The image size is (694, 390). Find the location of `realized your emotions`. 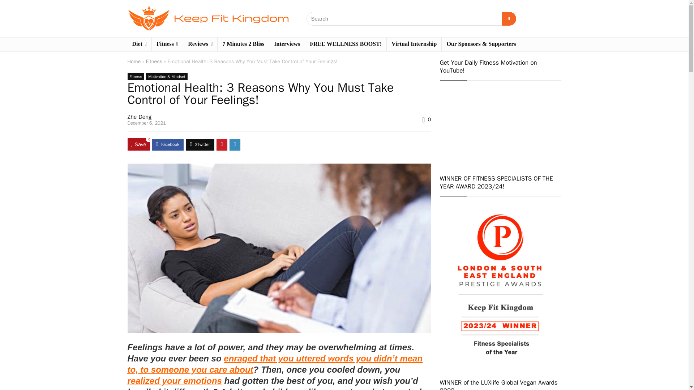

realized your emotions is located at coordinates (174, 381).